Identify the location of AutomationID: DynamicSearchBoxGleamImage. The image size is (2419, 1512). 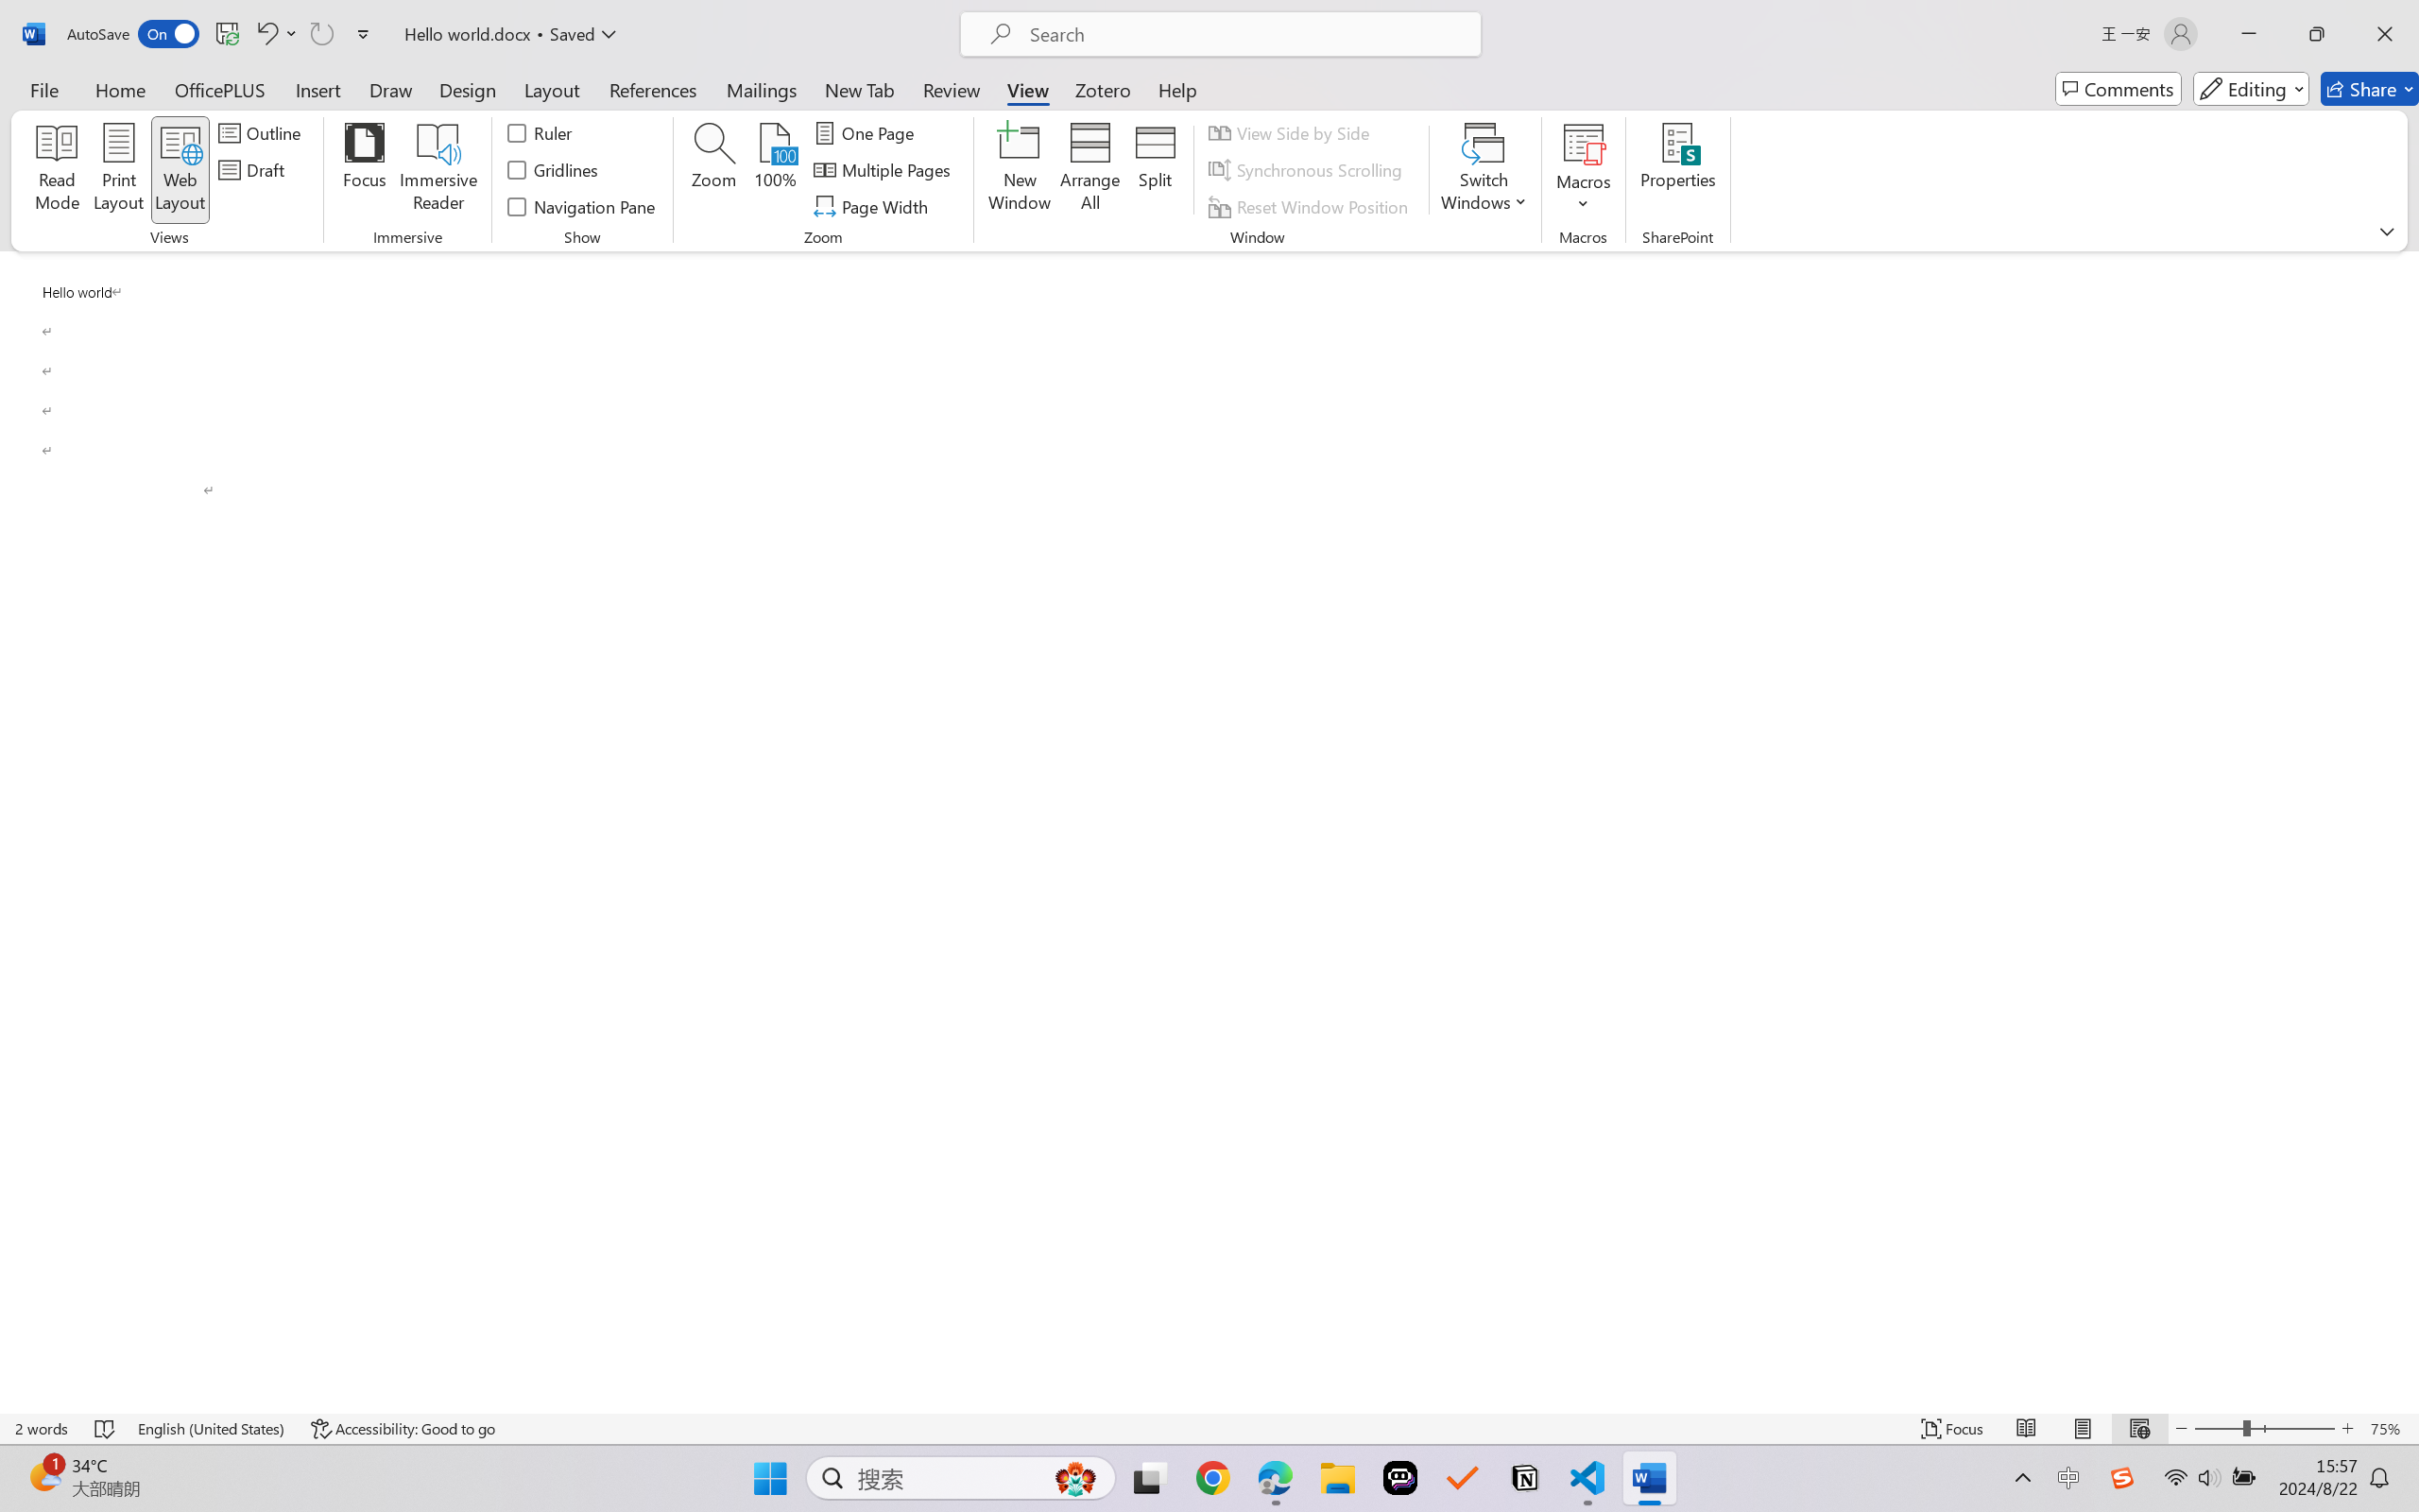
(1075, 1478).